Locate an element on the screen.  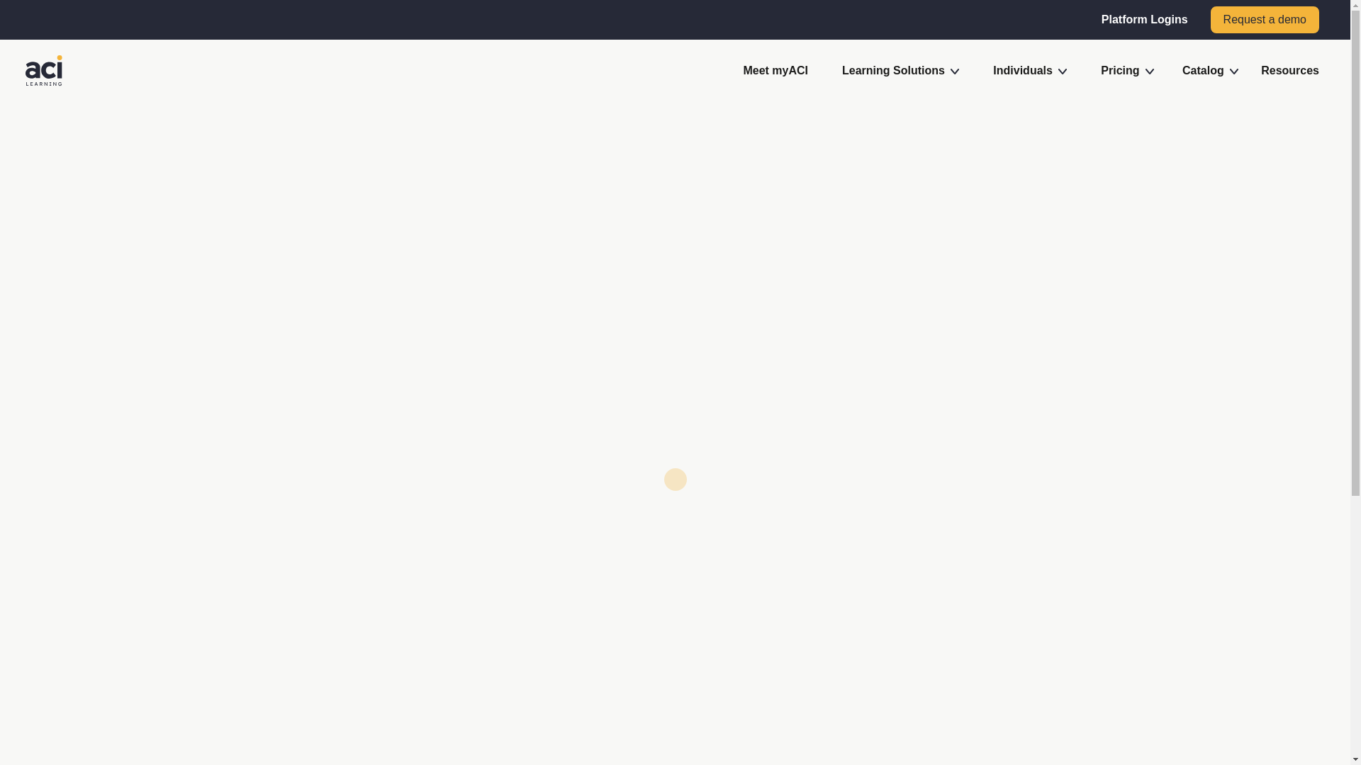
Platform Logins is located at coordinates (1144, 19).